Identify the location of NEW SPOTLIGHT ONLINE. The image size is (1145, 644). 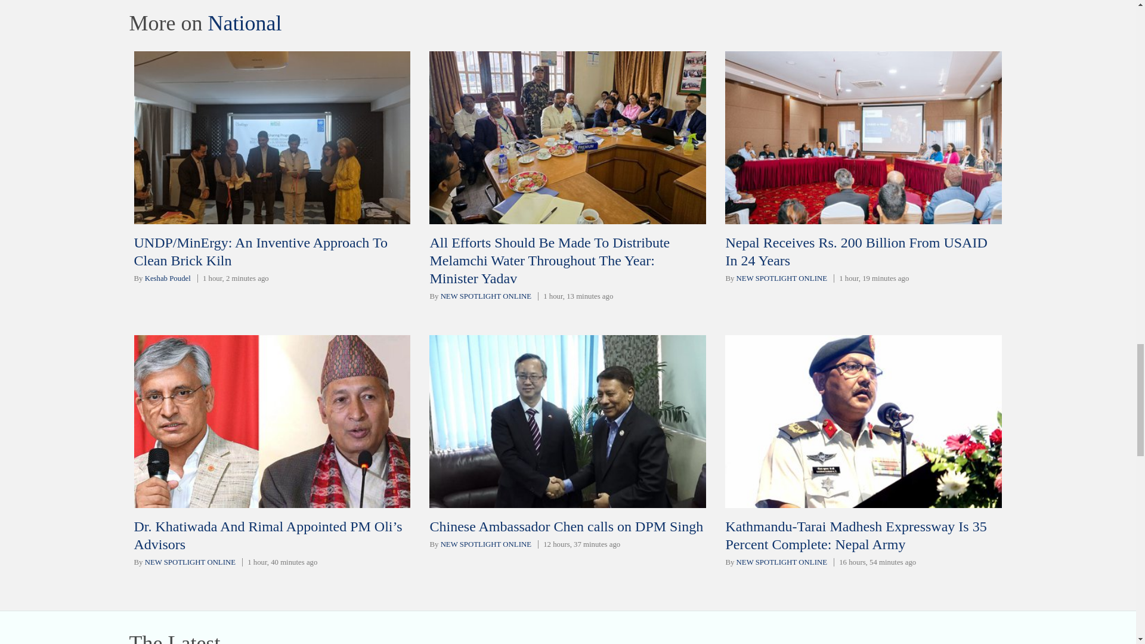
(485, 544).